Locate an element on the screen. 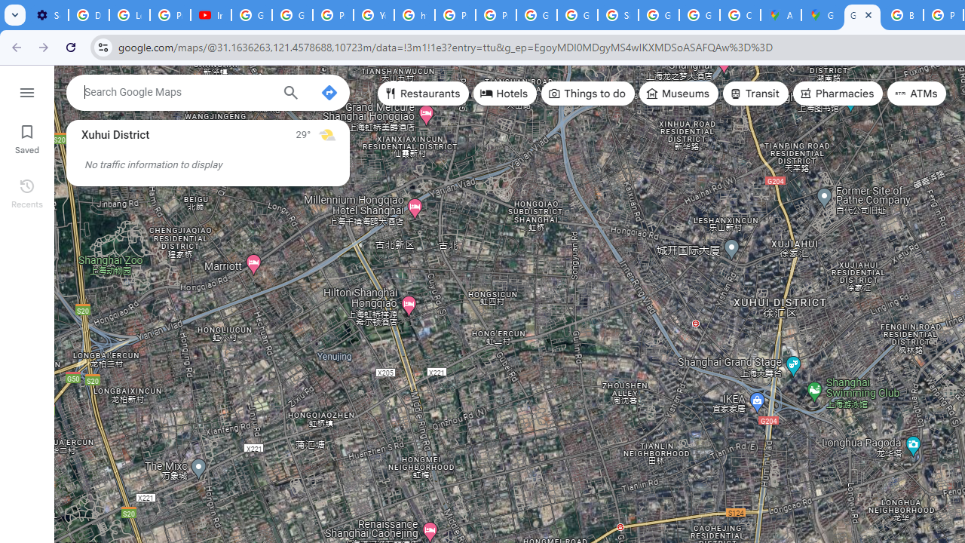 This screenshot has width=965, height=543. Delete photos & videos - Computer - Google Photos Help is located at coordinates (88, 15).